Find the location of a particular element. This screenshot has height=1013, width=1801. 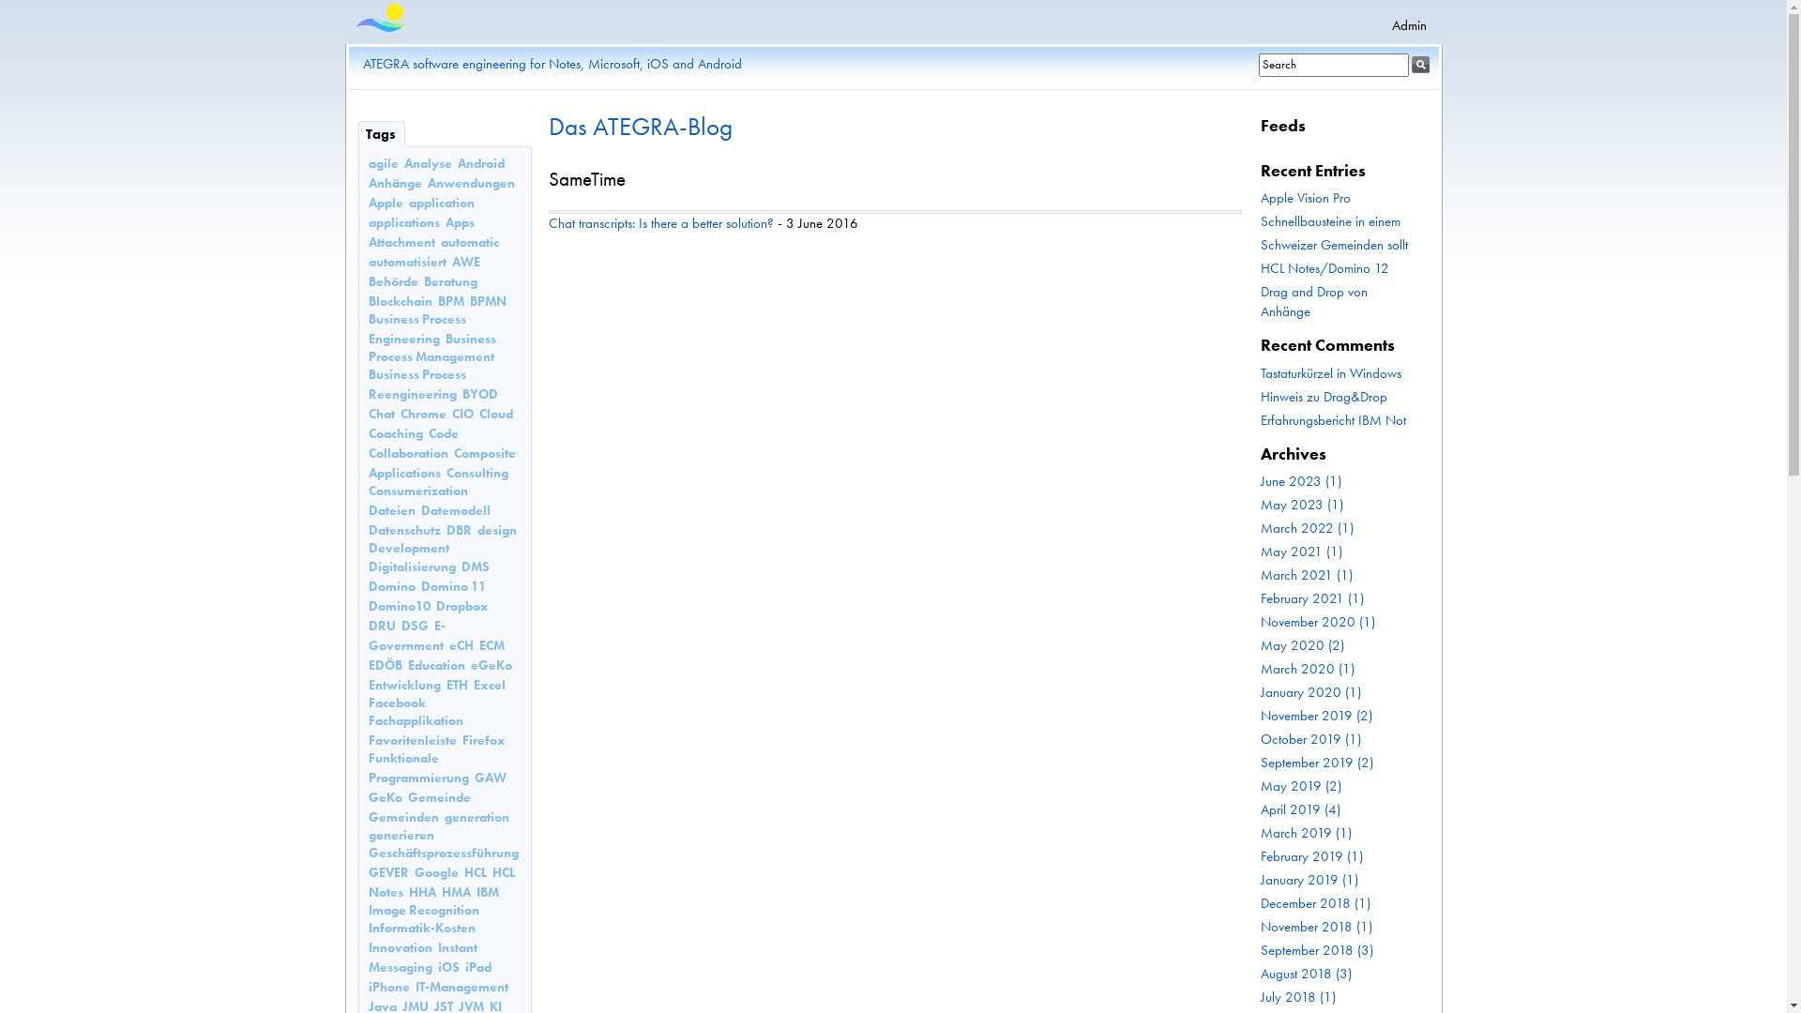

HHA is located at coordinates (422, 893).